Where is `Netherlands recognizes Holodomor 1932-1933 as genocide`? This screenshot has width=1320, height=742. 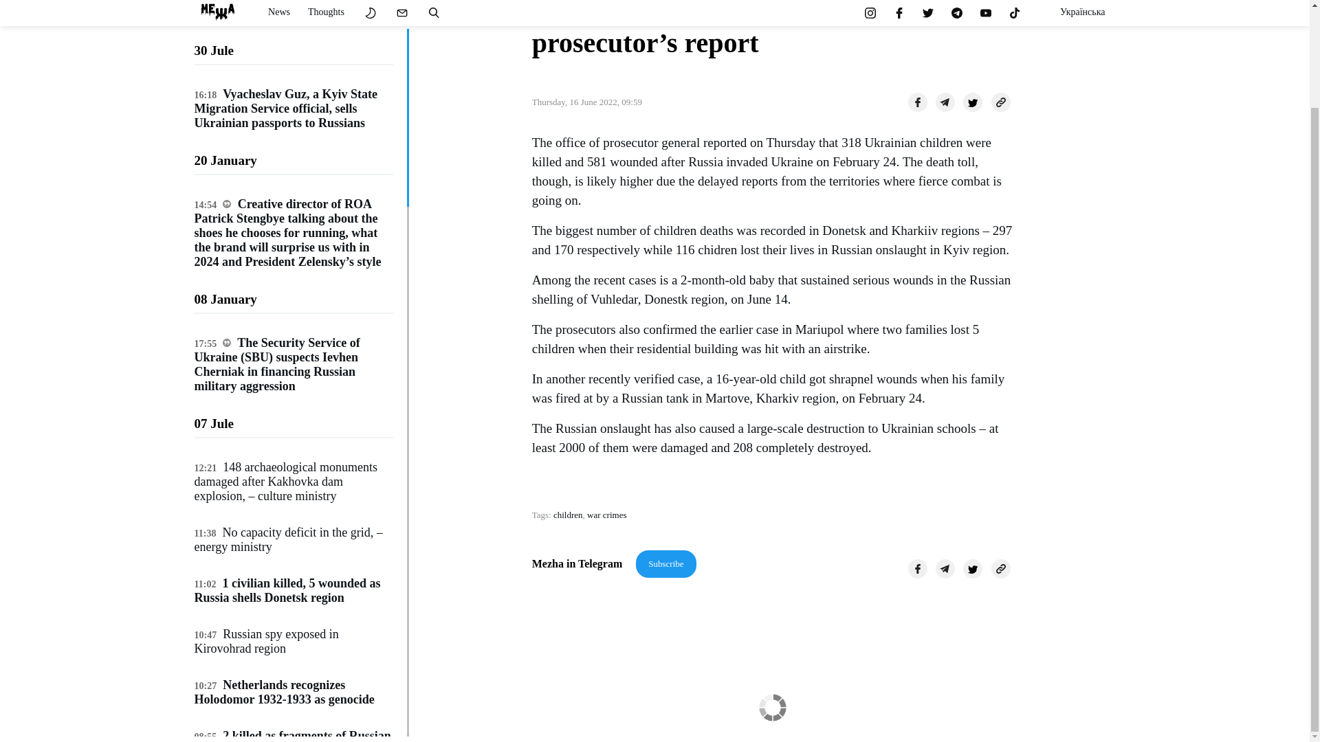 Netherlands recognizes Holodomor 1932-1933 as genocide is located at coordinates (283, 576).